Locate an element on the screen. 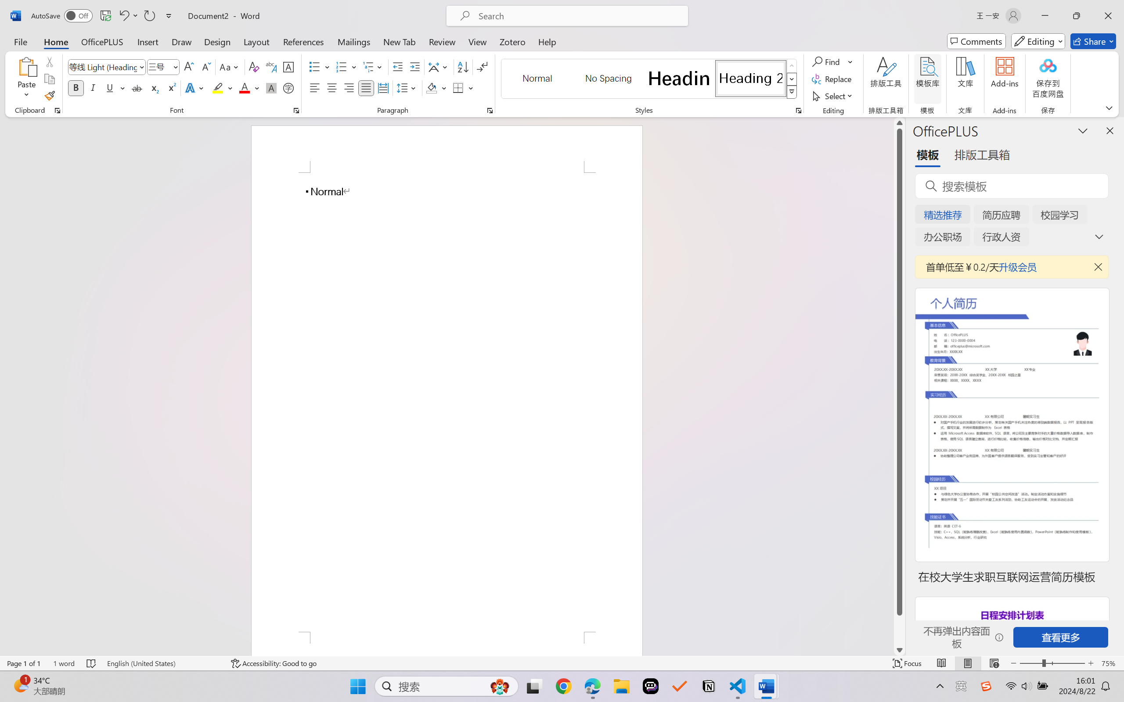 Image resolution: width=1124 pixels, height=702 pixels. Numbering is located at coordinates (342, 67).